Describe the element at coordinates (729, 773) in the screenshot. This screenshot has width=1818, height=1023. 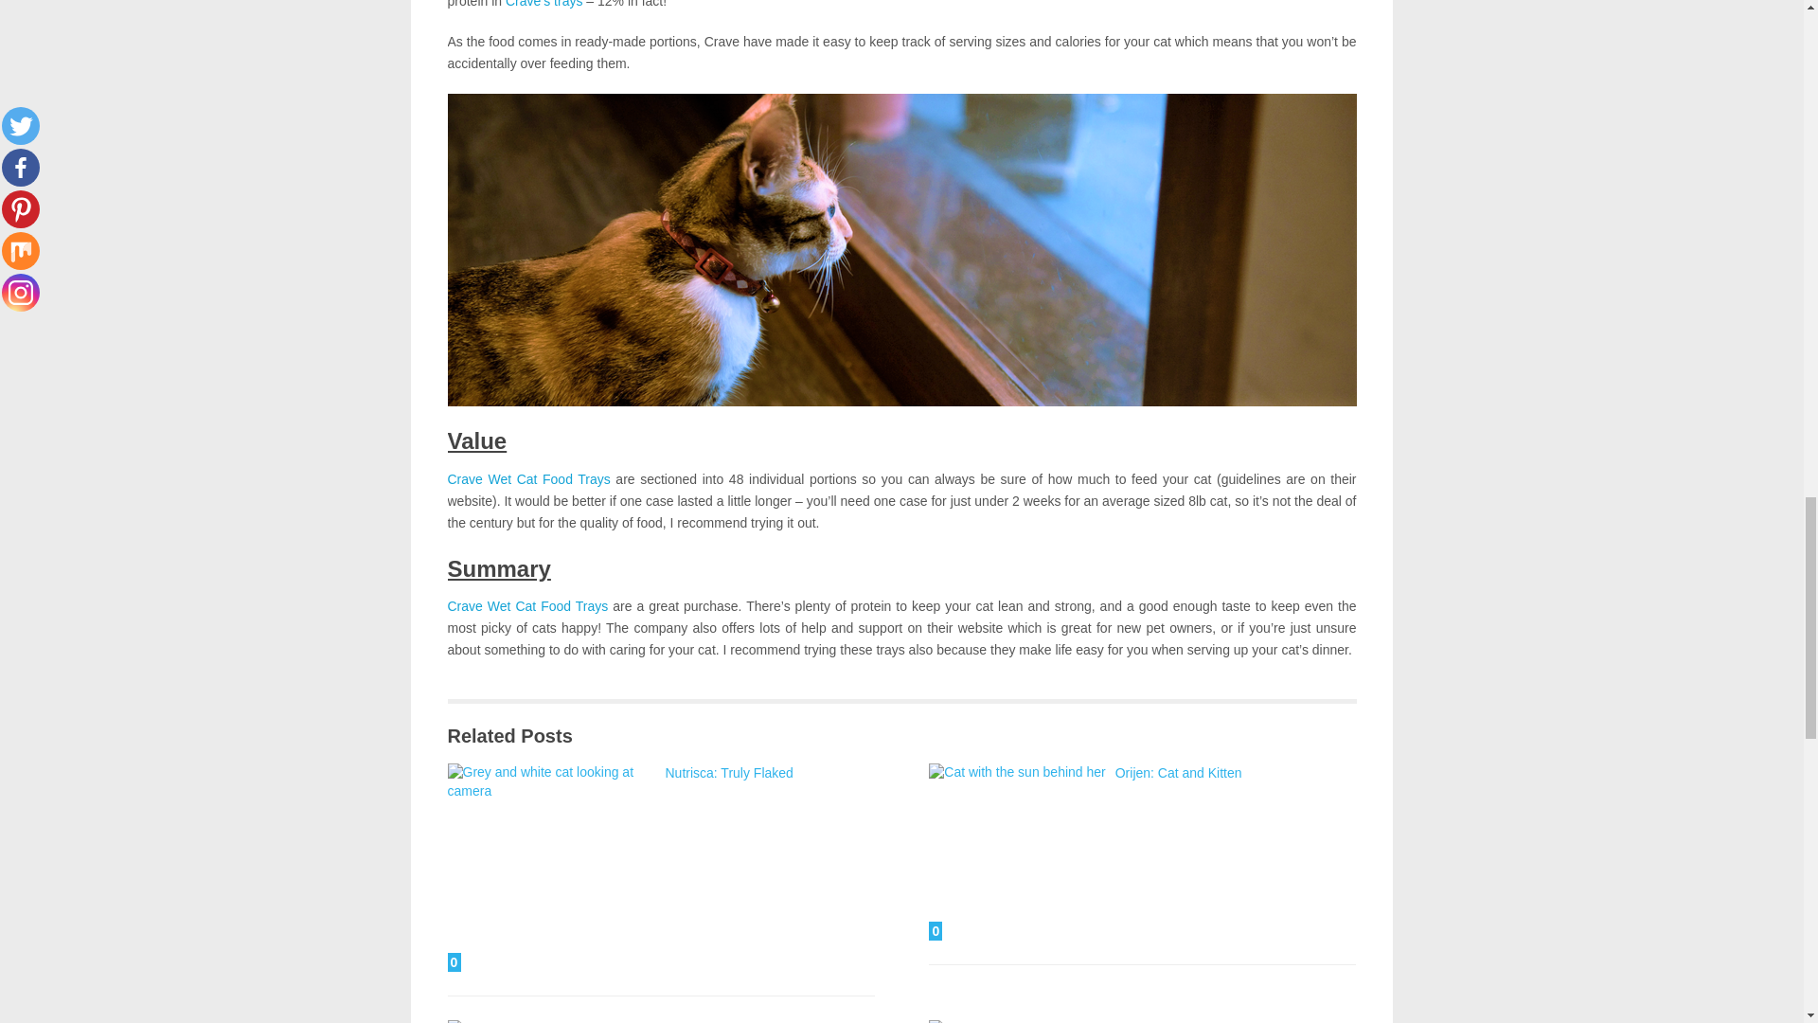
I see `Nutrisca: Truly Flaked` at that location.